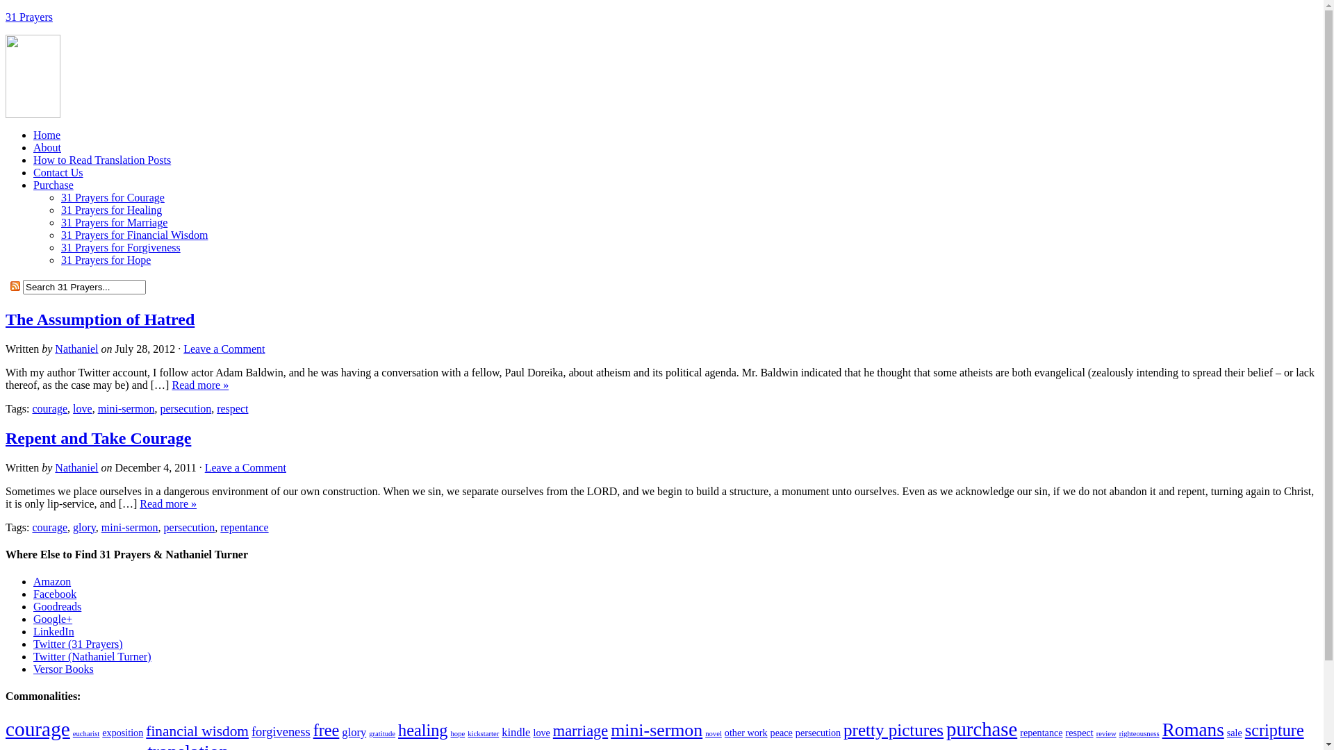 This screenshot has height=750, width=1334. Describe the element at coordinates (76, 468) in the screenshot. I see `Nathaniel` at that location.